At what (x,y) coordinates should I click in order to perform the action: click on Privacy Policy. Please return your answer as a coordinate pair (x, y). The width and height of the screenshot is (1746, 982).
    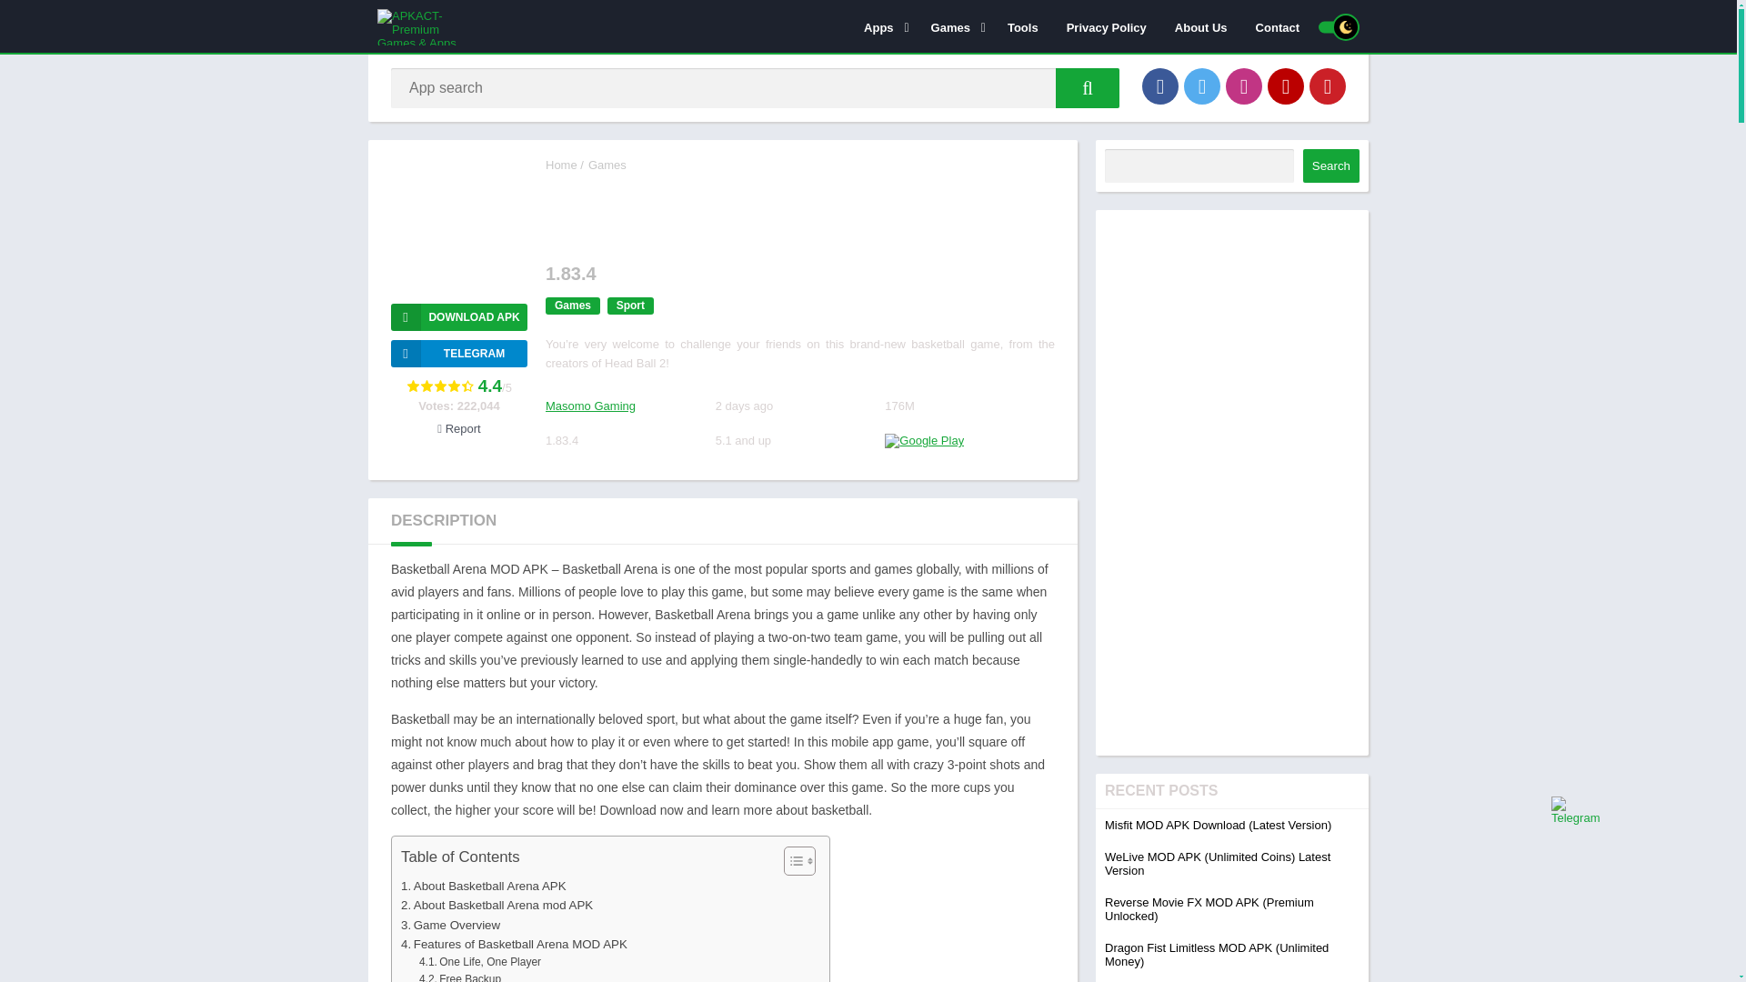
    Looking at the image, I should click on (1106, 26).